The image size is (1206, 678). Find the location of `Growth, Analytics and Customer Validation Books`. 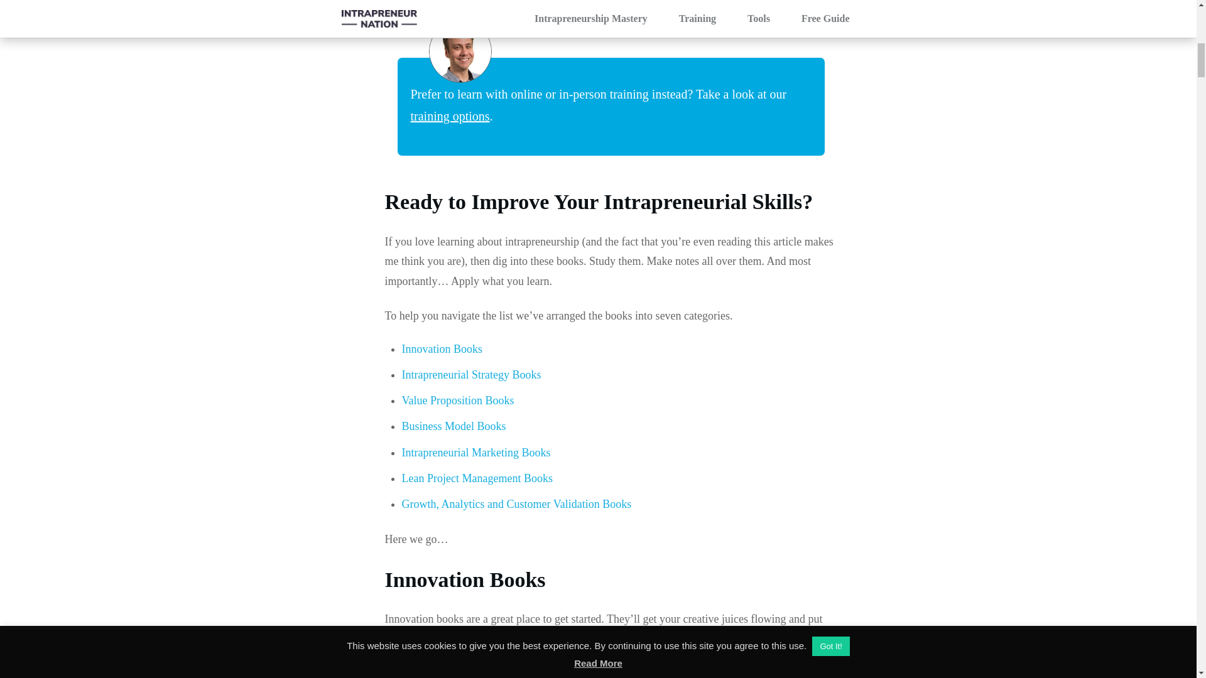

Growth, Analytics and Customer Validation Books is located at coordinates (516, 503).